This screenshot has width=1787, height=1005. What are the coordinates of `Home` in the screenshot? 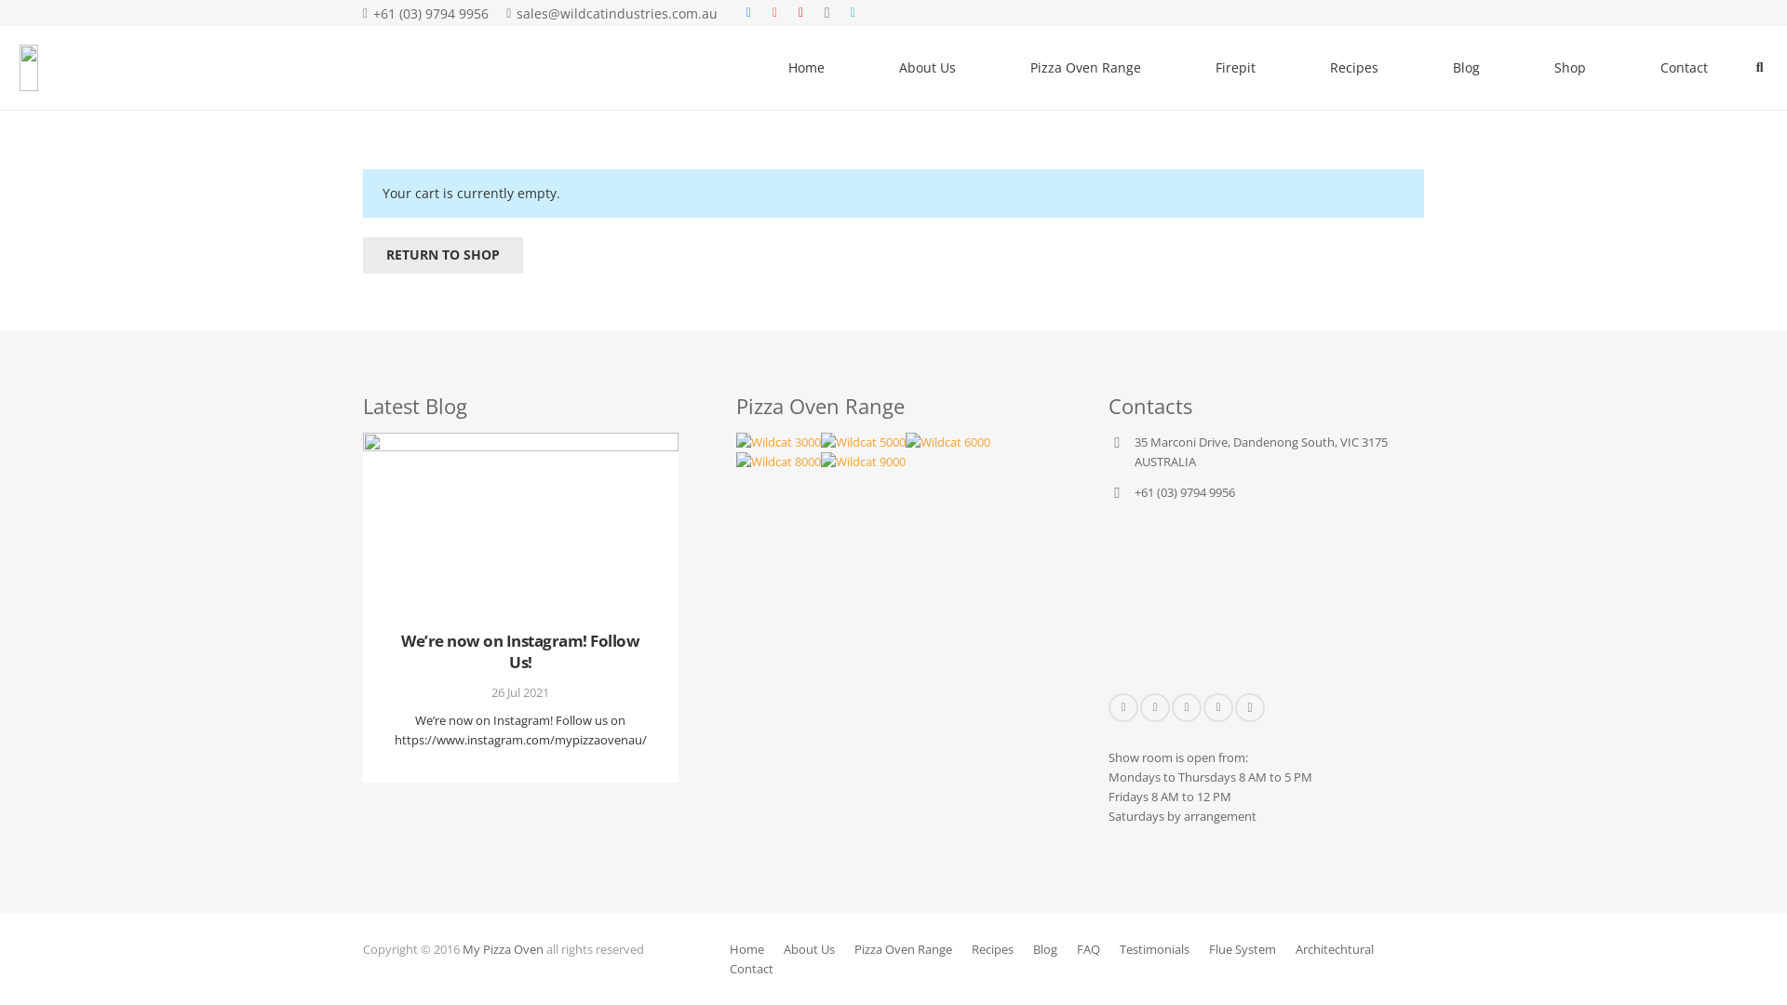 It's located at (806, 68).